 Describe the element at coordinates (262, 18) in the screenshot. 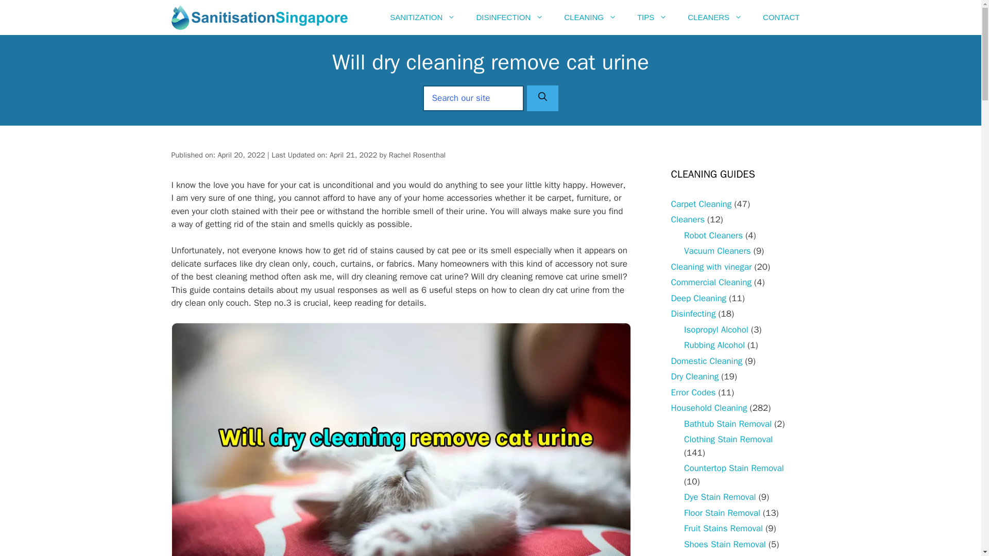

I see `Sanitisation Singapore` at that location.